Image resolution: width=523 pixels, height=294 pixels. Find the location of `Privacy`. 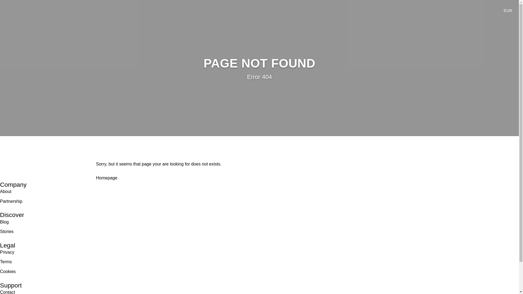

Privacy is located at coordinates (7, 252).